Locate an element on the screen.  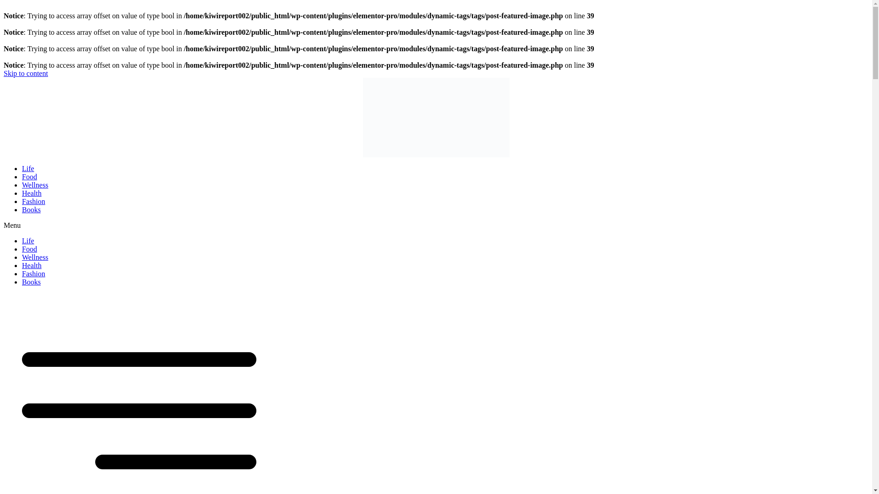
Food is located at coordinates (29, 249).